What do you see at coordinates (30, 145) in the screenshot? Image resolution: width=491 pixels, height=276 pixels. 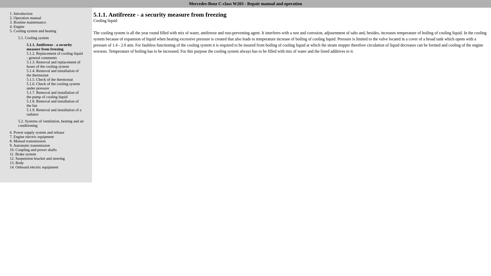 I see `9. Automatic transmission` at bounding box center [30, 145].